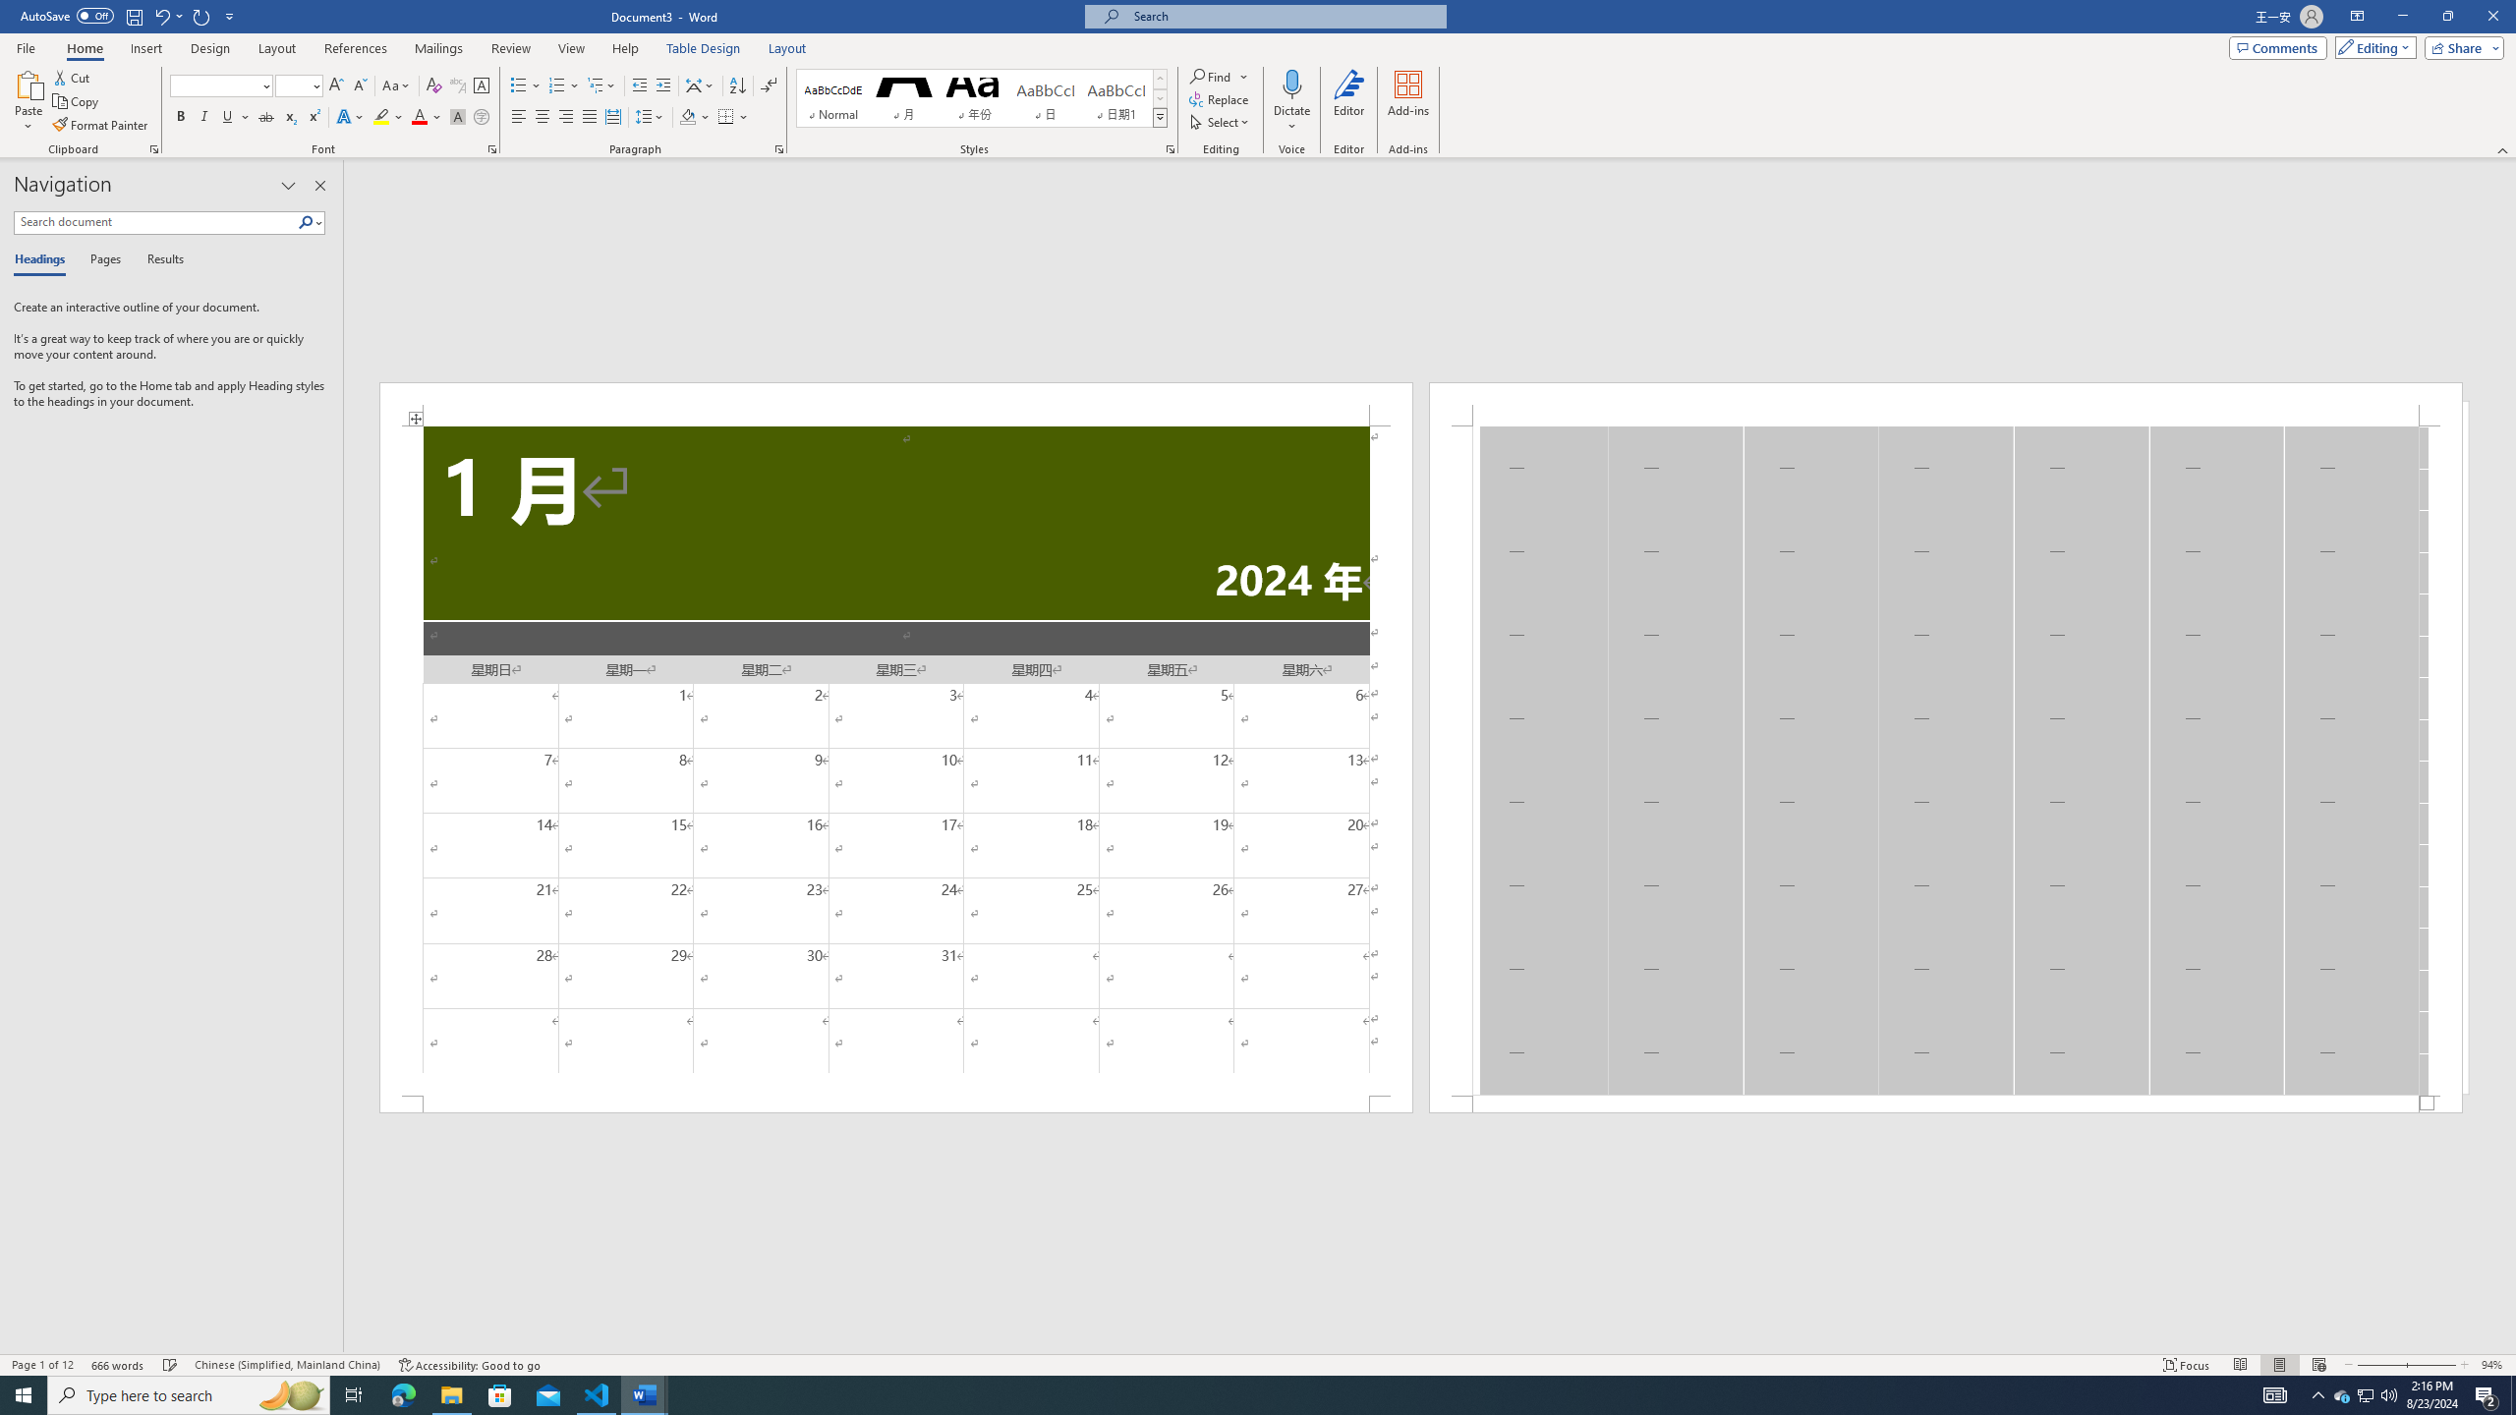 The image size is (2516, 1415). What do you see at coordinates (482, 86) in the screenshot?
I see `Character Border` at bounding box center [482, 86].